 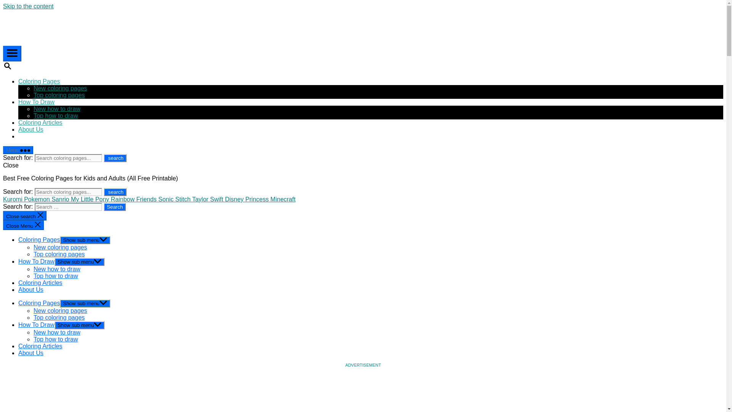 I want to click on Taylor Swift Coloring Pages, so click(x=208, y=199).